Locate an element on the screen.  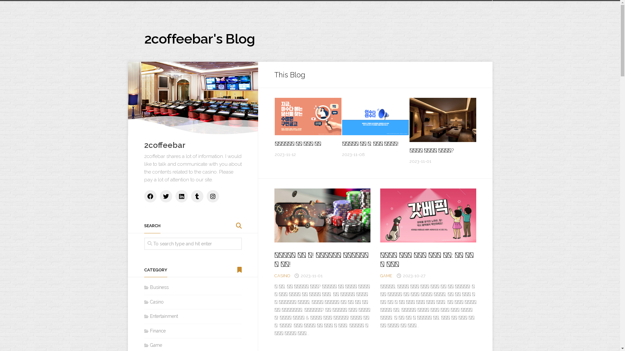
facebook is located at coordinates (150, 196).